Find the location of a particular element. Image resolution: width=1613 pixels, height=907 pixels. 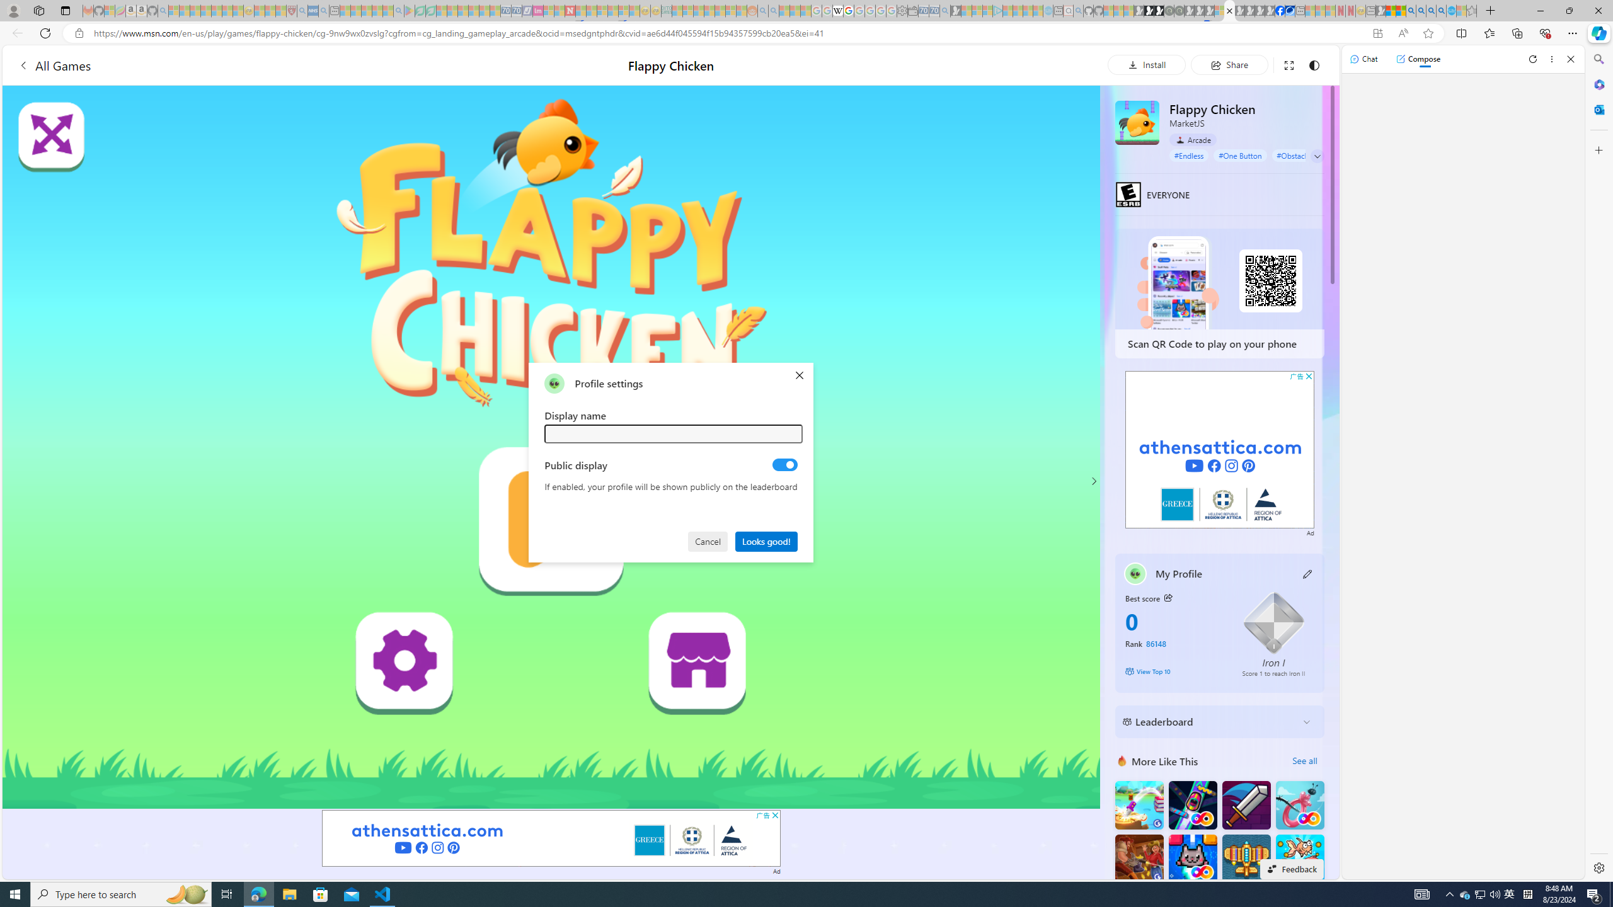

AutomationID: cbb is located at coordinates (1309, 376).